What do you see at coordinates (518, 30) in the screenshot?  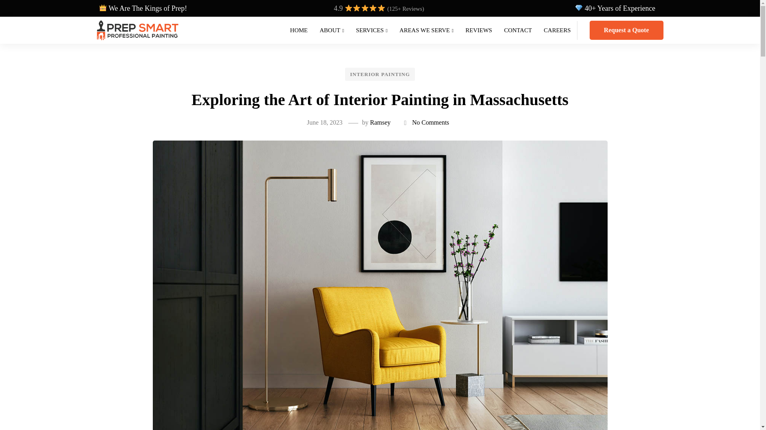 I see `CONTACT` at bounding box center [518, 30].